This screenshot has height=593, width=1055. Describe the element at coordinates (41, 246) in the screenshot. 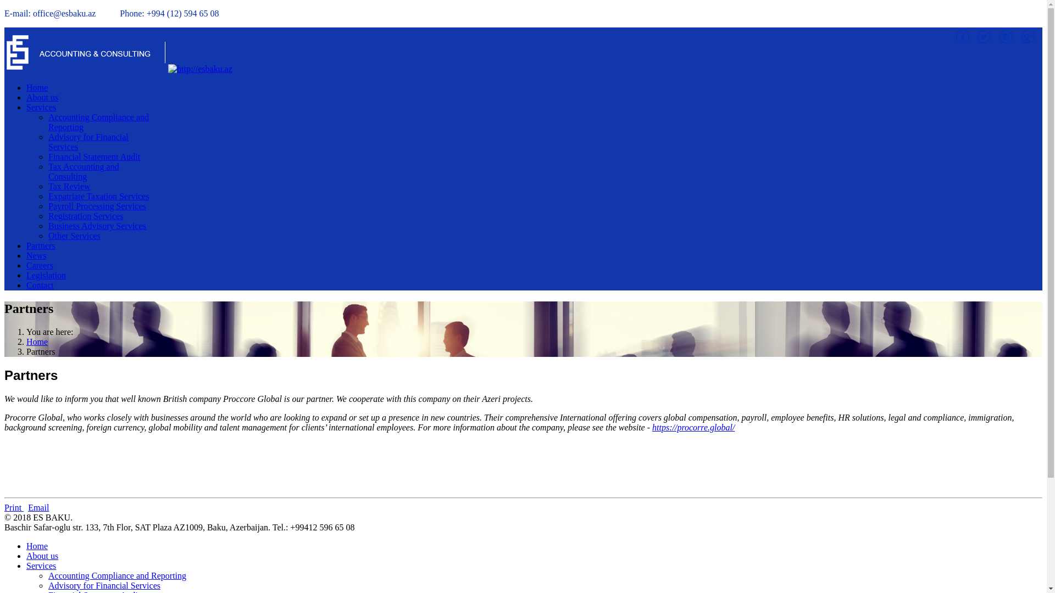

I see `Partners` at that location.